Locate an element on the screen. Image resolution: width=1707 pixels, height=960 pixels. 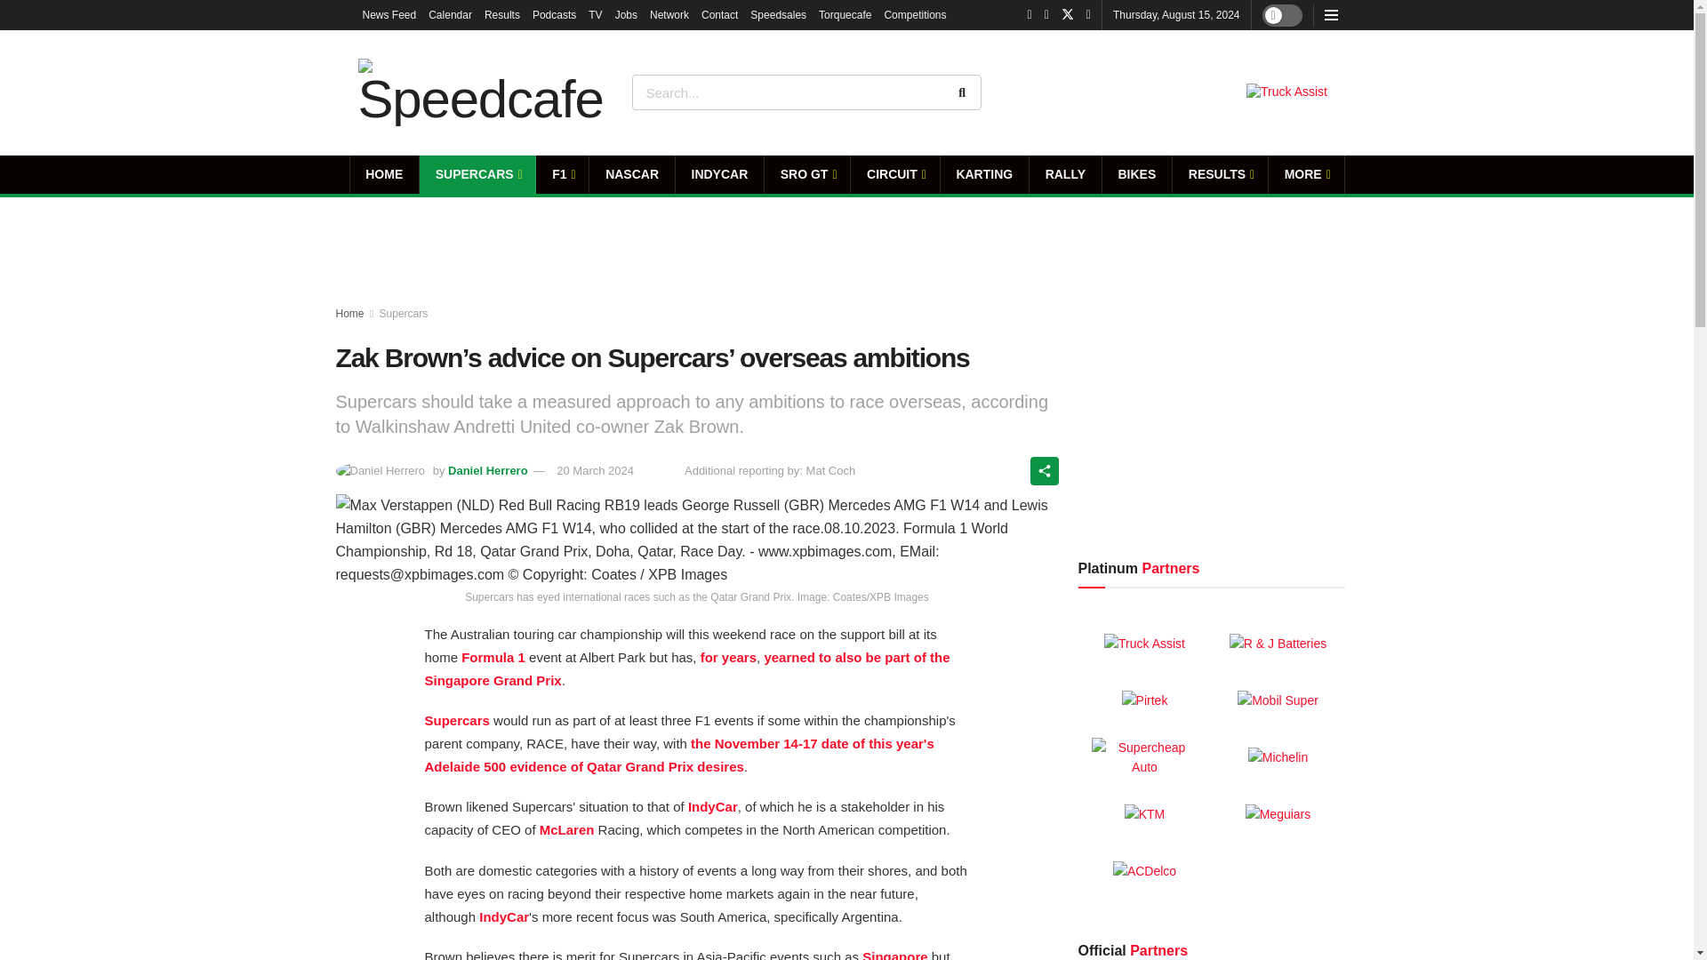
SUPERCARS is located at coordinates (477, 174).